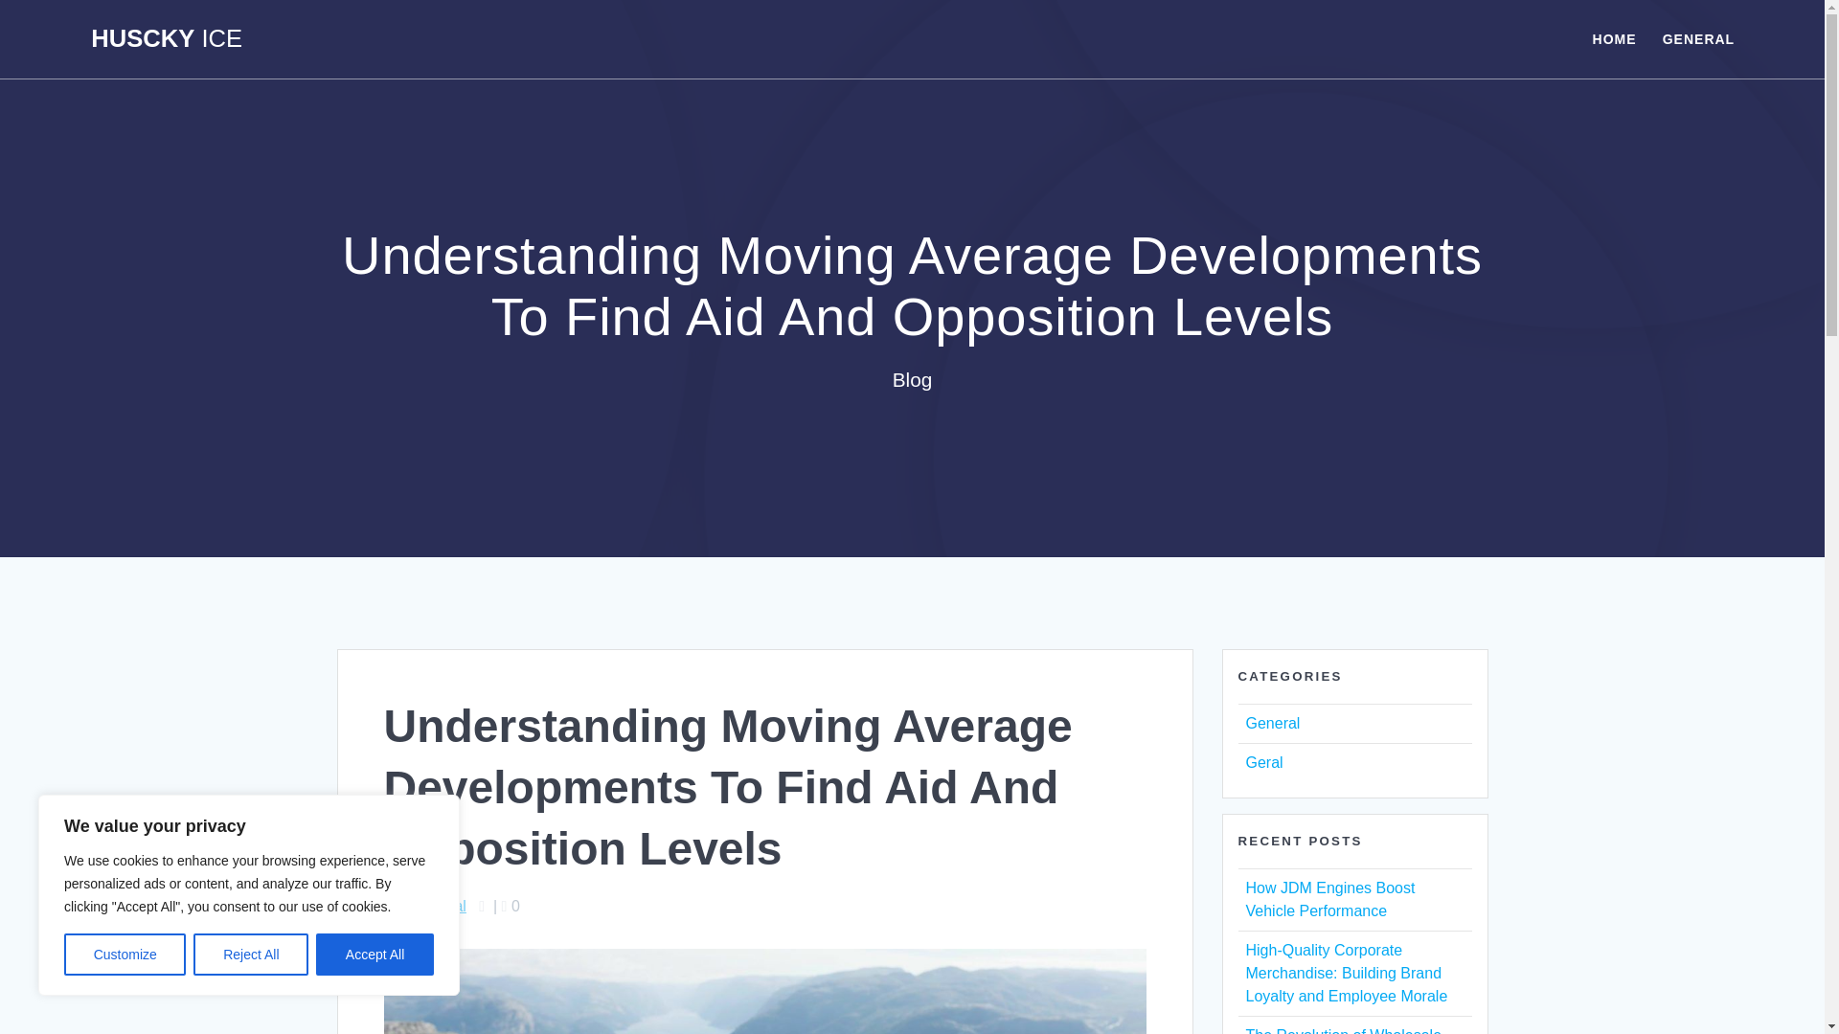 The width and height of the screenshot is (1839, 1034). Describe the element at coordinates (1343, 1030) in the screenshot. I see `The Revolution of Wholesale Kitchen Equipment` at that location.